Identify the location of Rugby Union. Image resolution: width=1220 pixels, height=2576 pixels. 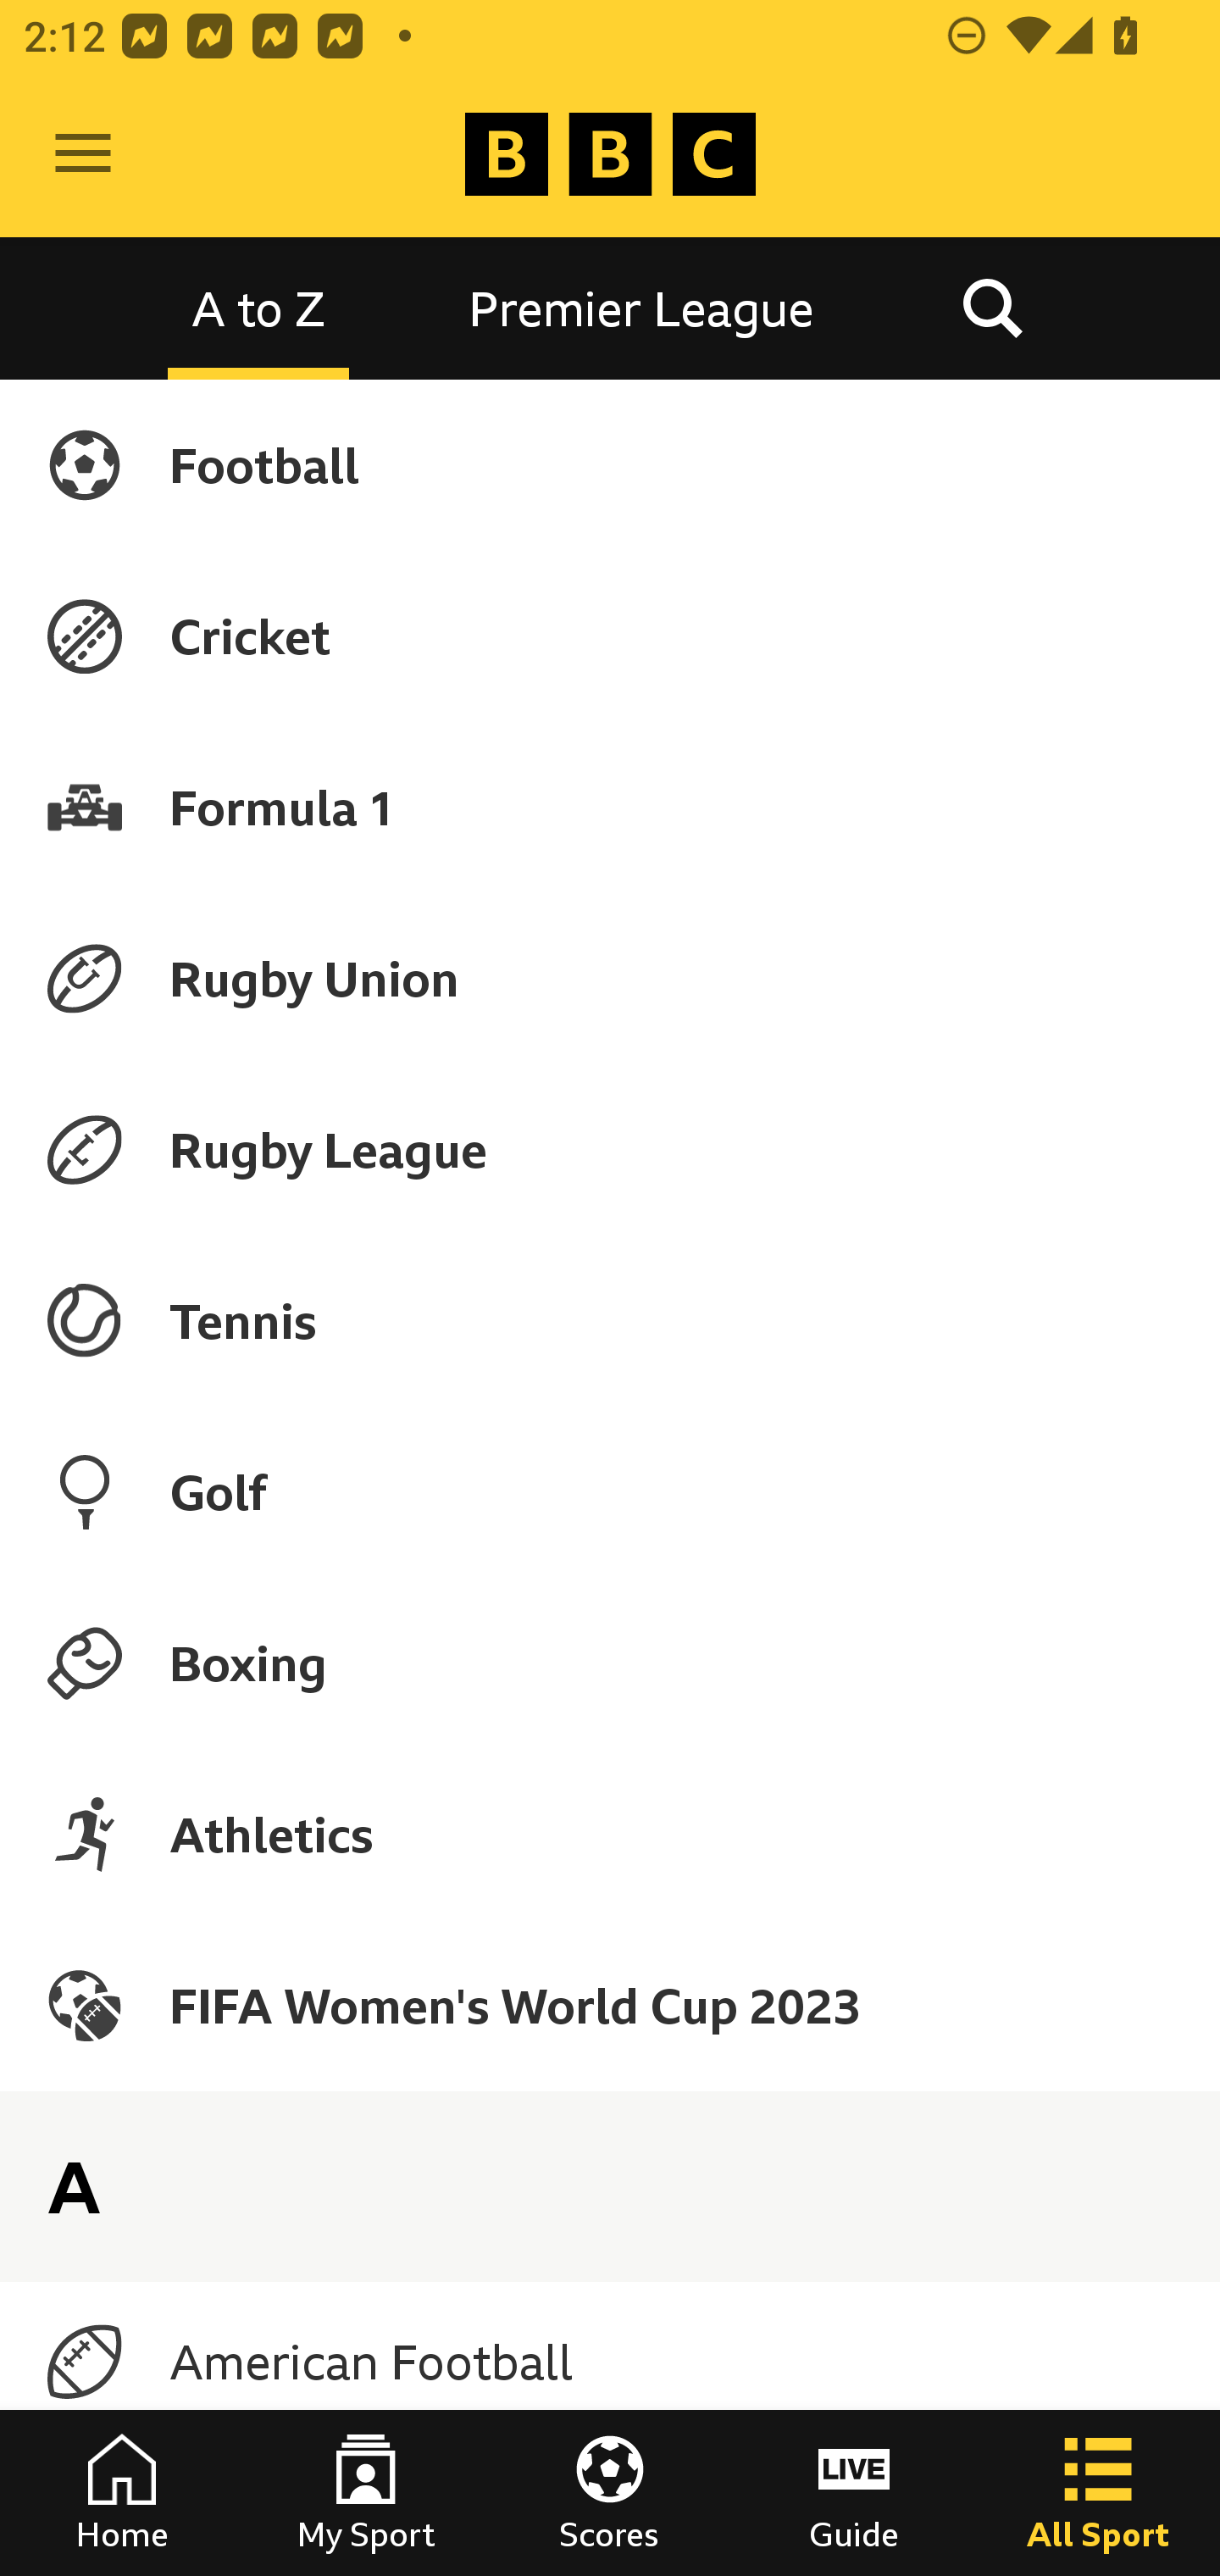
(610, 978).